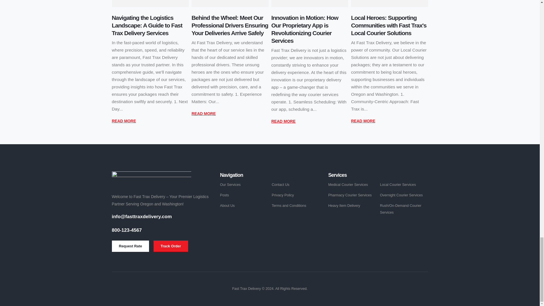  Describe the element at coordinates (224, 195) in the screenshot. I see `Posts` at that location.